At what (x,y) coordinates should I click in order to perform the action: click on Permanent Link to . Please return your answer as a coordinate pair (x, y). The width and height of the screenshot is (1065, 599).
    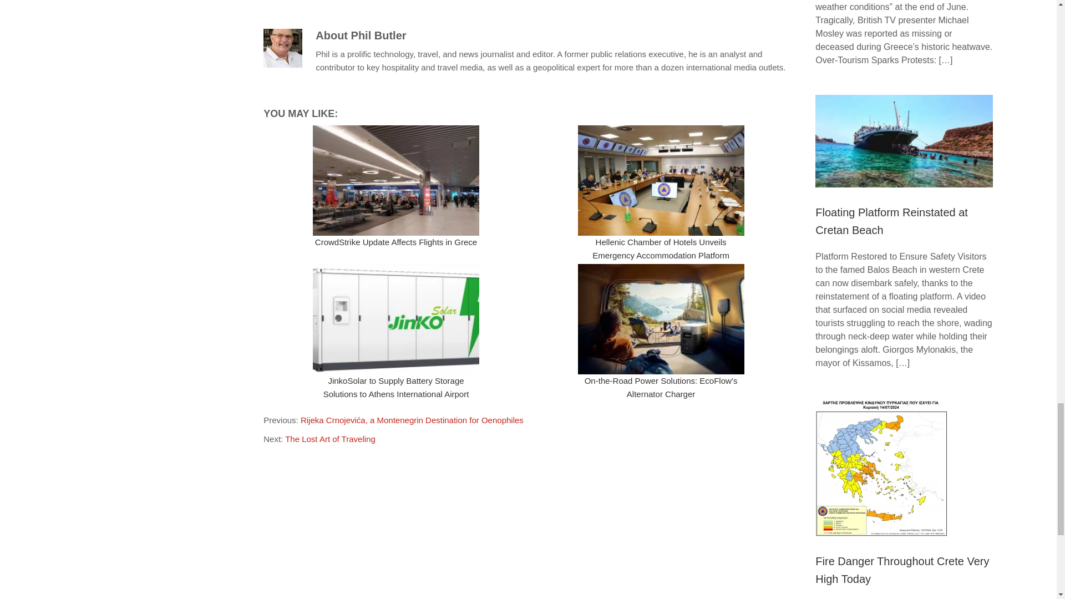
    Looking at the image, I should click on (395, 180).